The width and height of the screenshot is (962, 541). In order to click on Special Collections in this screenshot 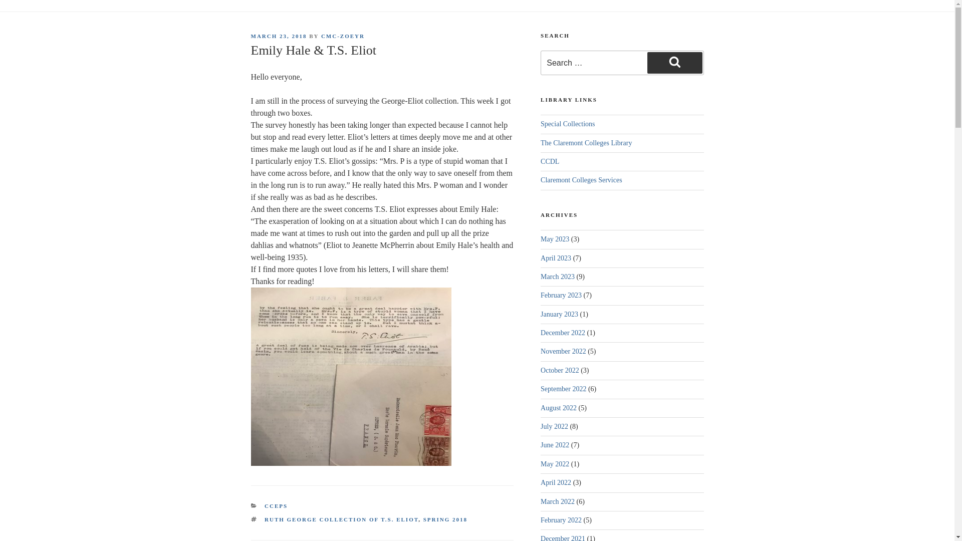, I will do `click(567, 123)`.